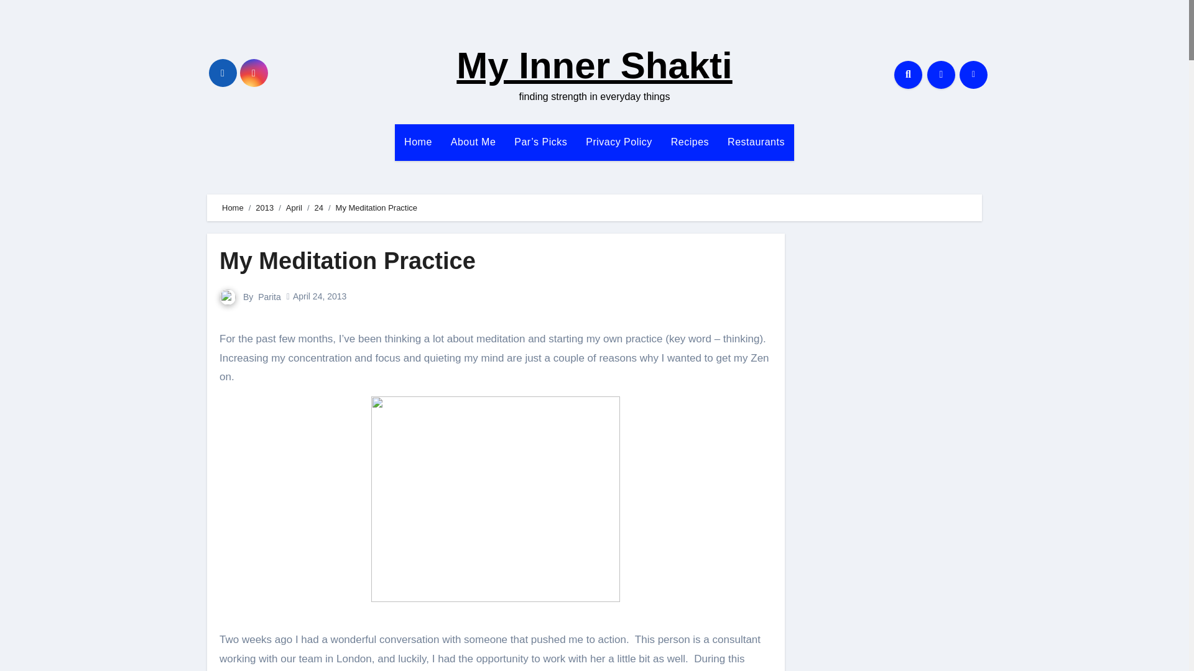 The height and width of the screenshot is (671, 1194). What do you see at coordinates (347, 260) in the screenshot?
I see `My Meditation Practice` at bounding box center [347, 260].